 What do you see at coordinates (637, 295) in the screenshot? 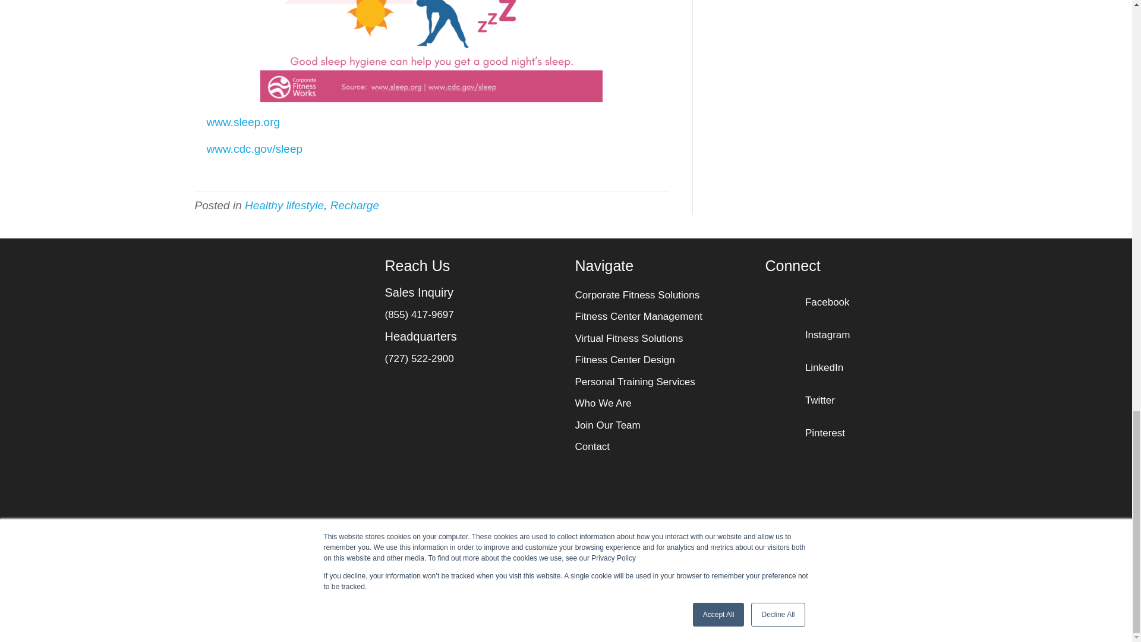
I see `Corporate Fitness Solutions` at bounding box center [637, 295].